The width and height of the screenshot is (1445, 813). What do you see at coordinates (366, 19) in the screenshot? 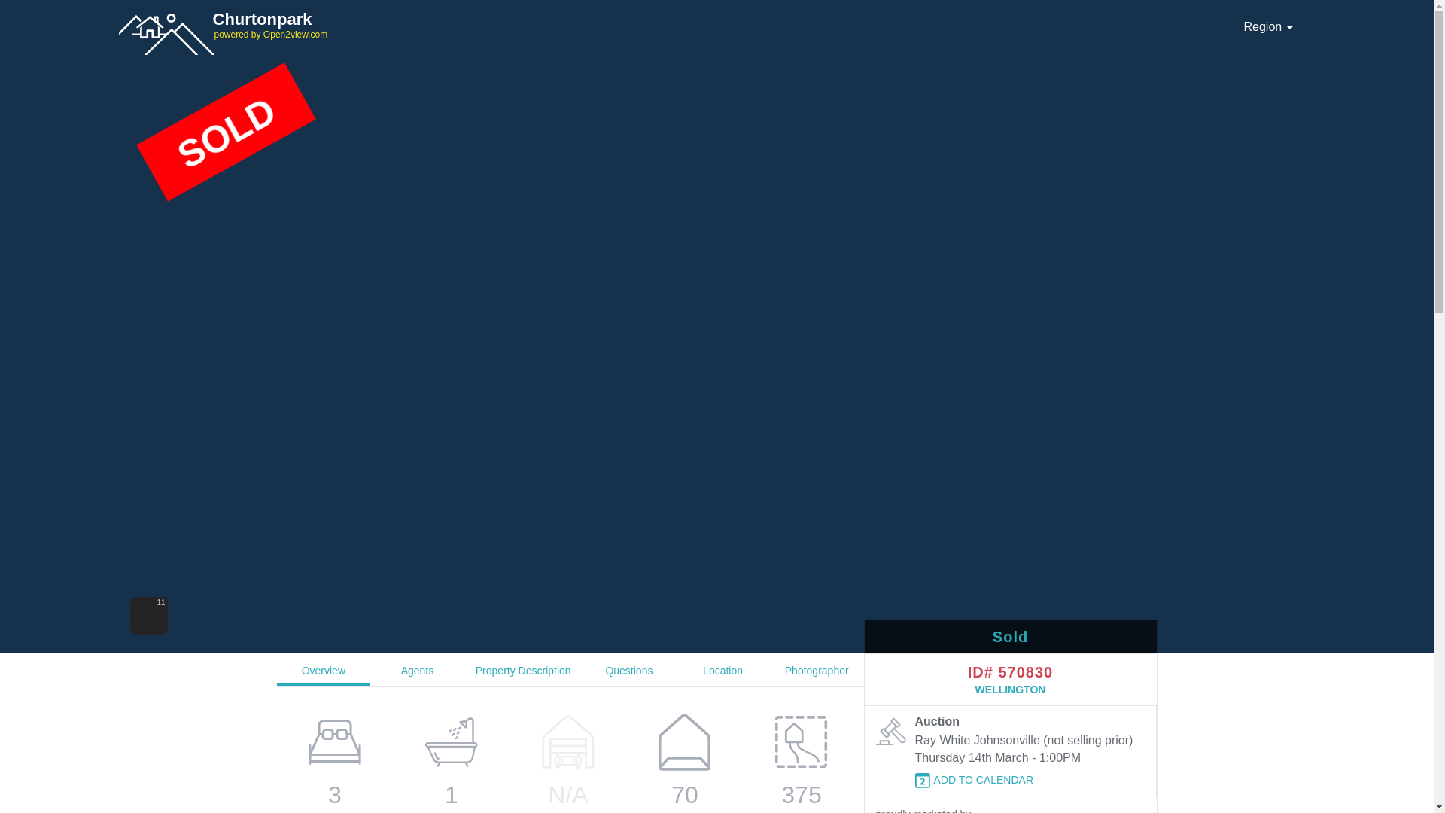
I see `Churtonpark` at bounding box center [366, 19].